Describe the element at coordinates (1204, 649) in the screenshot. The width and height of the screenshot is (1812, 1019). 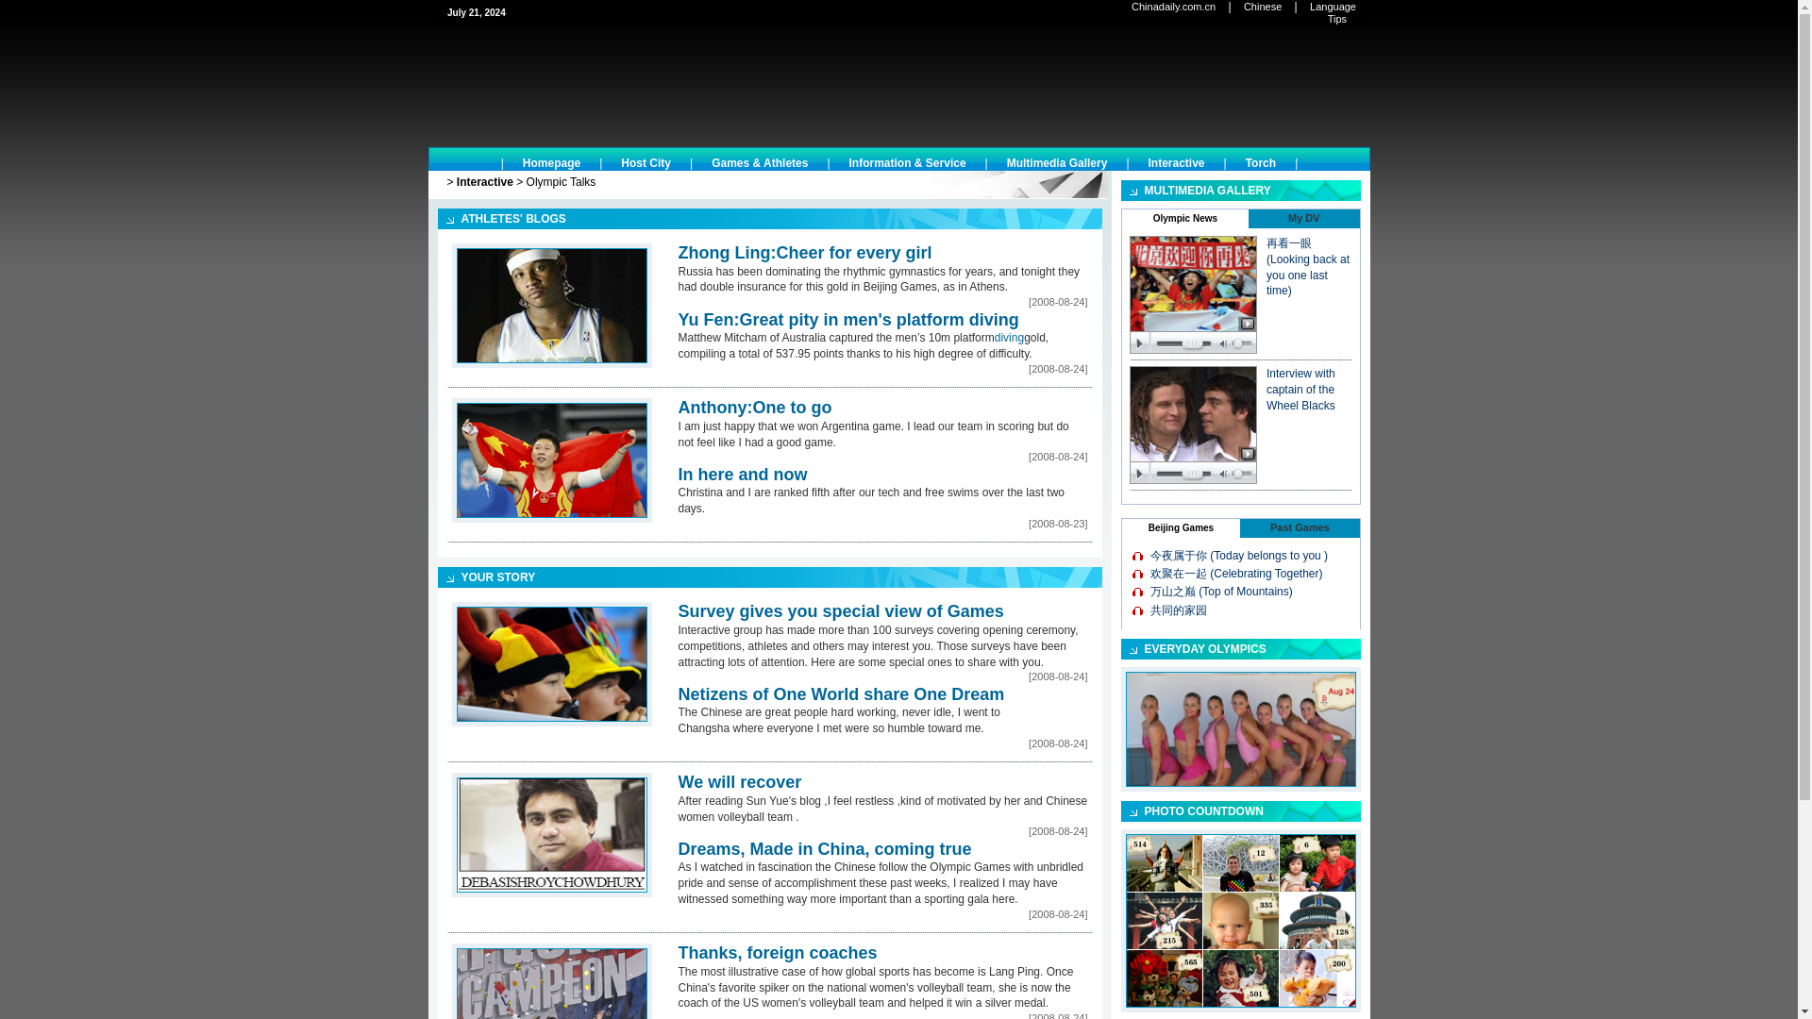
I see `EVERYDAY OLYMPICS` at that location.